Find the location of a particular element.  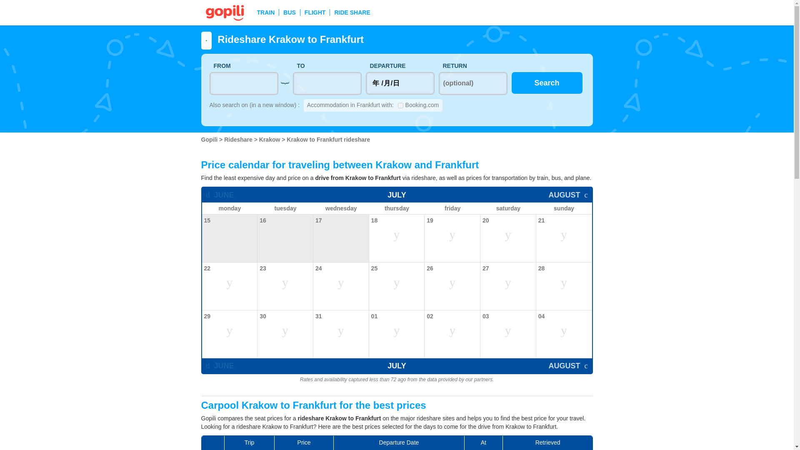

  JUNE is located at coordinates (219, 195).